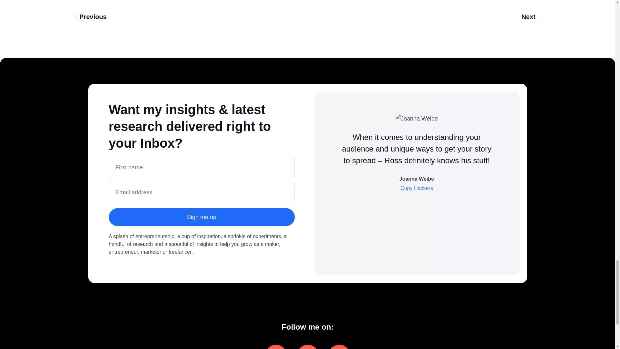 The height and width of the screenshot is (349, 620). Describe the element at coordinates (201, 217) in the screenshot. I see `Sign me up` at that location.